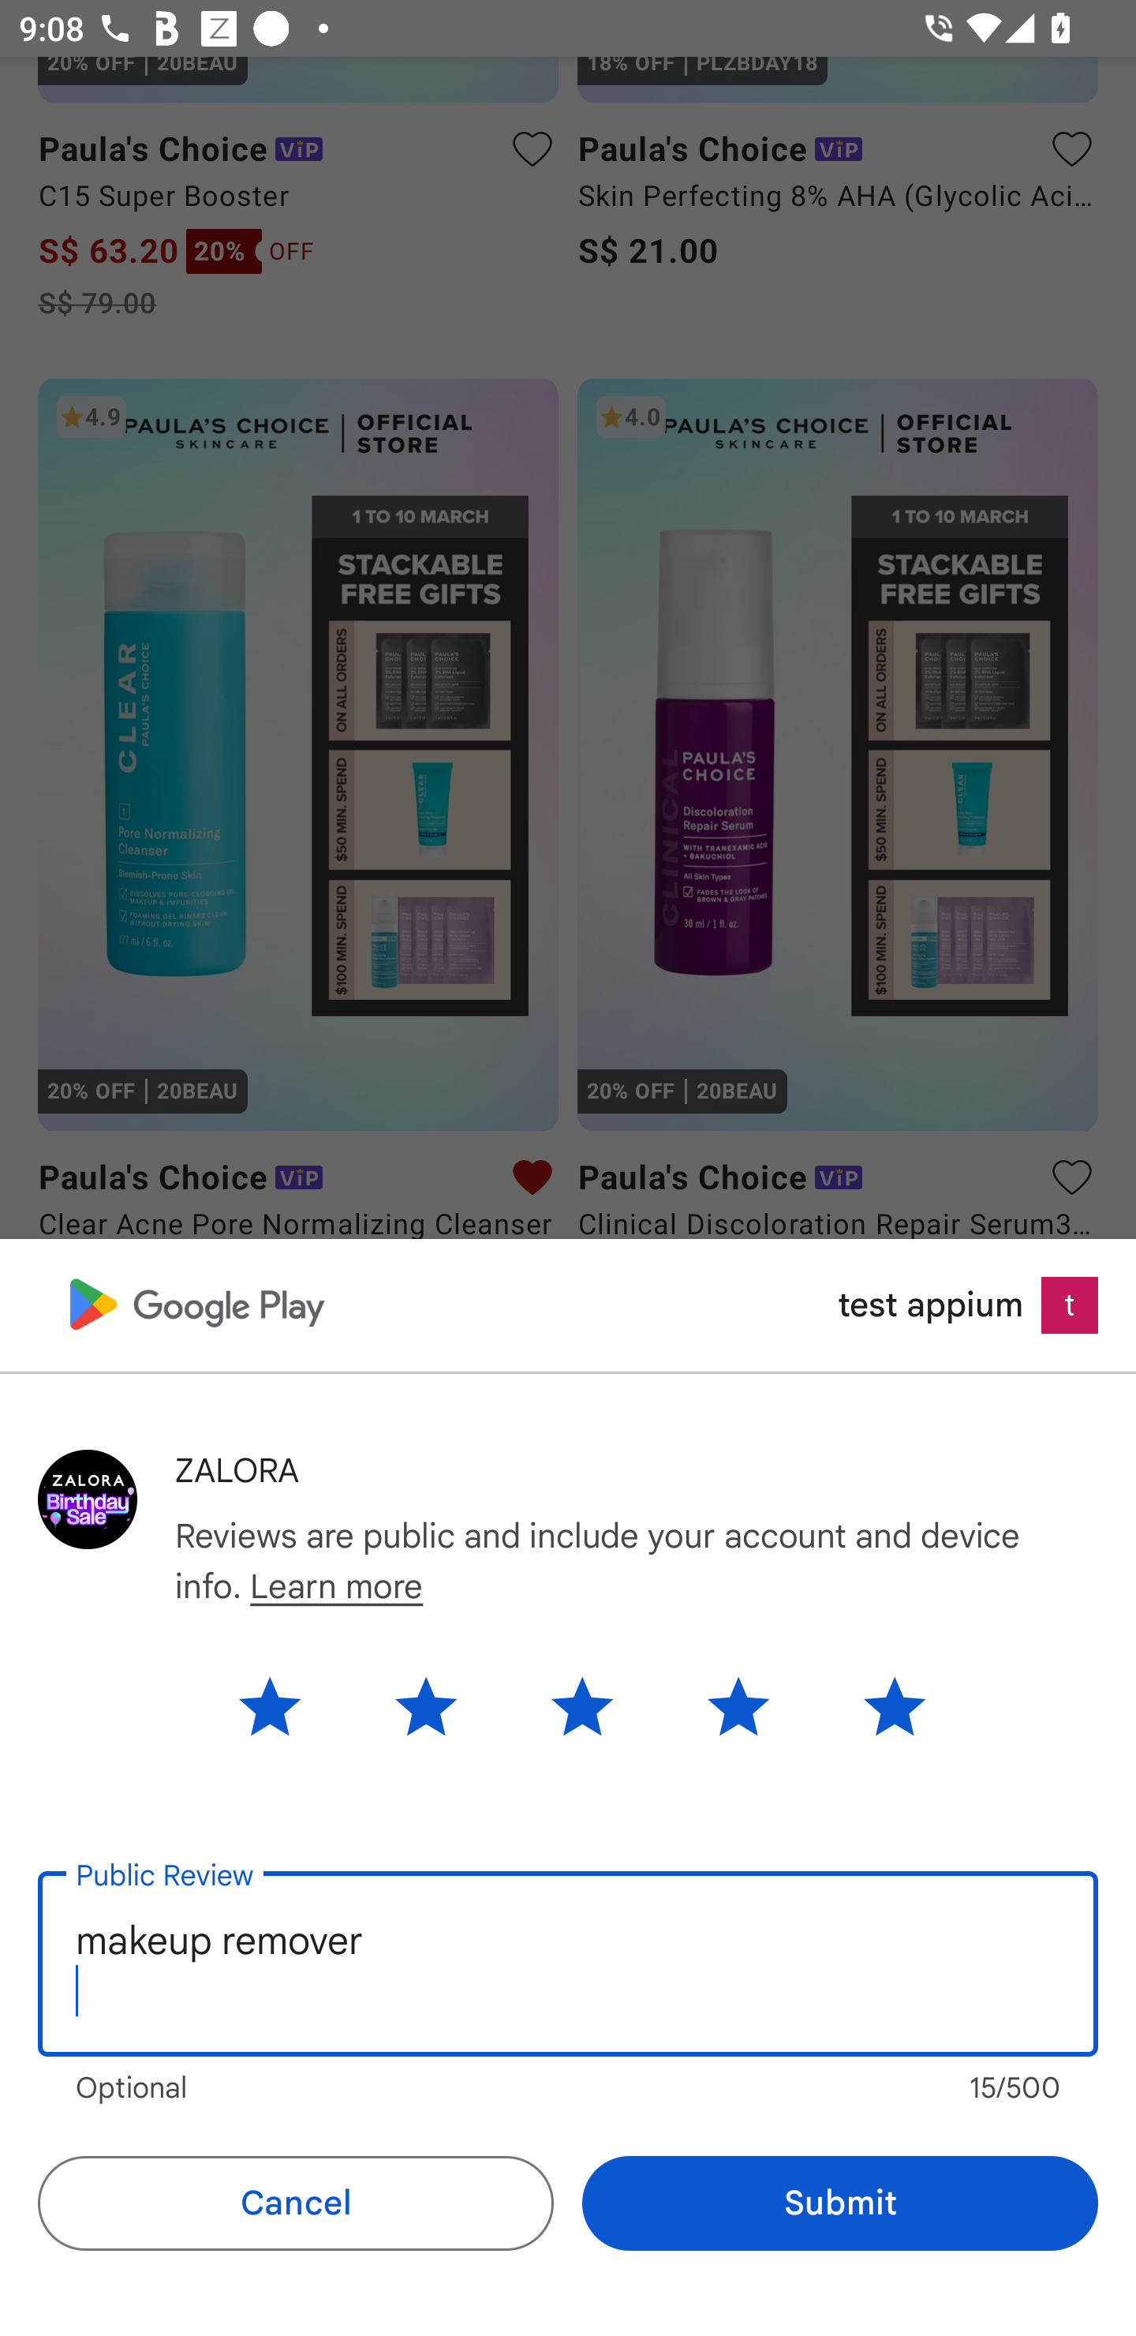 This screenshot has height=2336, width=1136. I want to click on Third star selected, so click(582, 1706).